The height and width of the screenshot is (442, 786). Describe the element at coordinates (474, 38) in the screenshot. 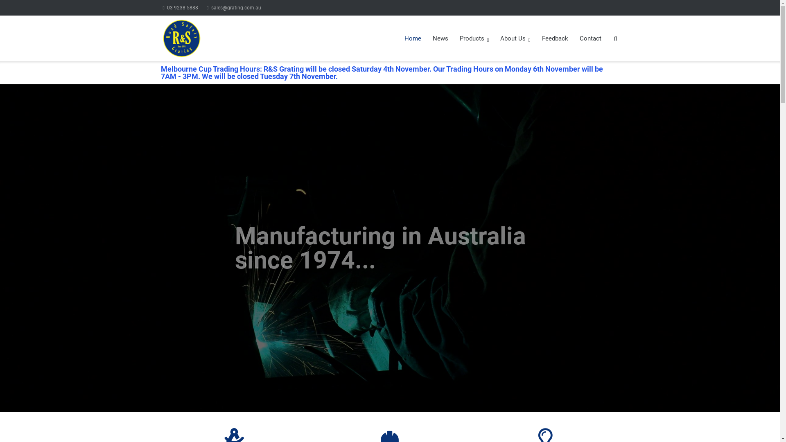

I see `Products` at that location.